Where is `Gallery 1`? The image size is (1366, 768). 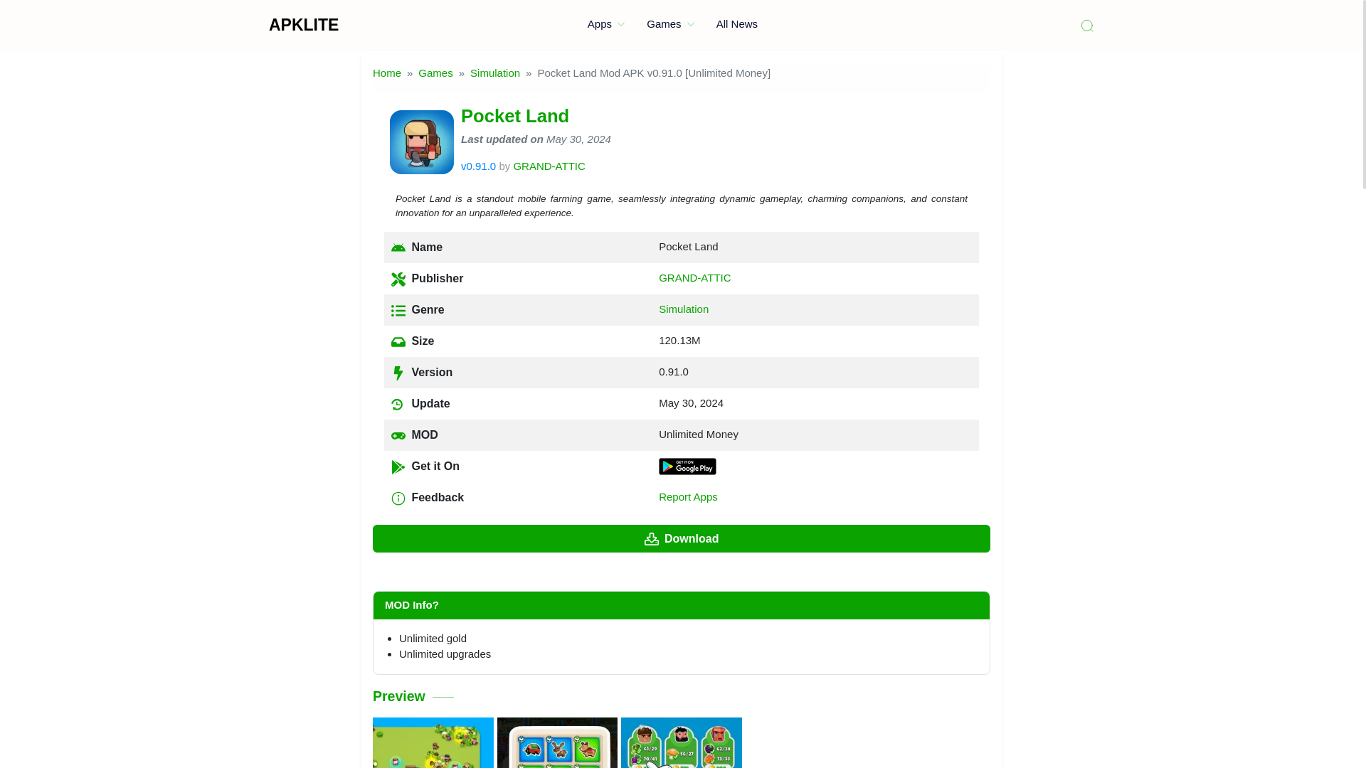
Gallery 1 is located at coordinates (558, 742).